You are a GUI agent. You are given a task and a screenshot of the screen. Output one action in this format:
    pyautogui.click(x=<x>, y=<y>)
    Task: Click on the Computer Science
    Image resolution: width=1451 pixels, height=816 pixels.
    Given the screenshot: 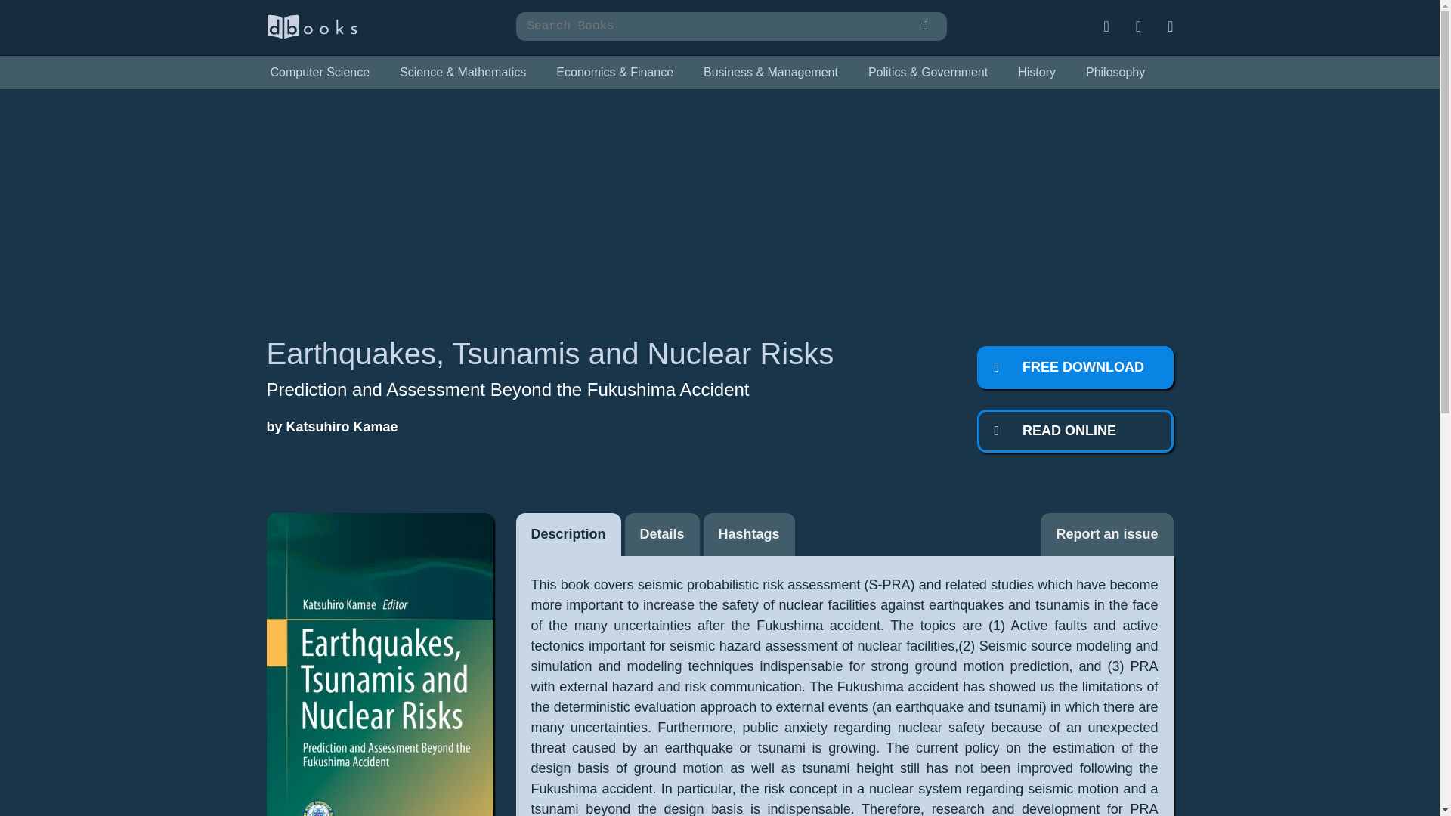 What is the action you would take?
    pyautogui.click(x=319, y=73)
    